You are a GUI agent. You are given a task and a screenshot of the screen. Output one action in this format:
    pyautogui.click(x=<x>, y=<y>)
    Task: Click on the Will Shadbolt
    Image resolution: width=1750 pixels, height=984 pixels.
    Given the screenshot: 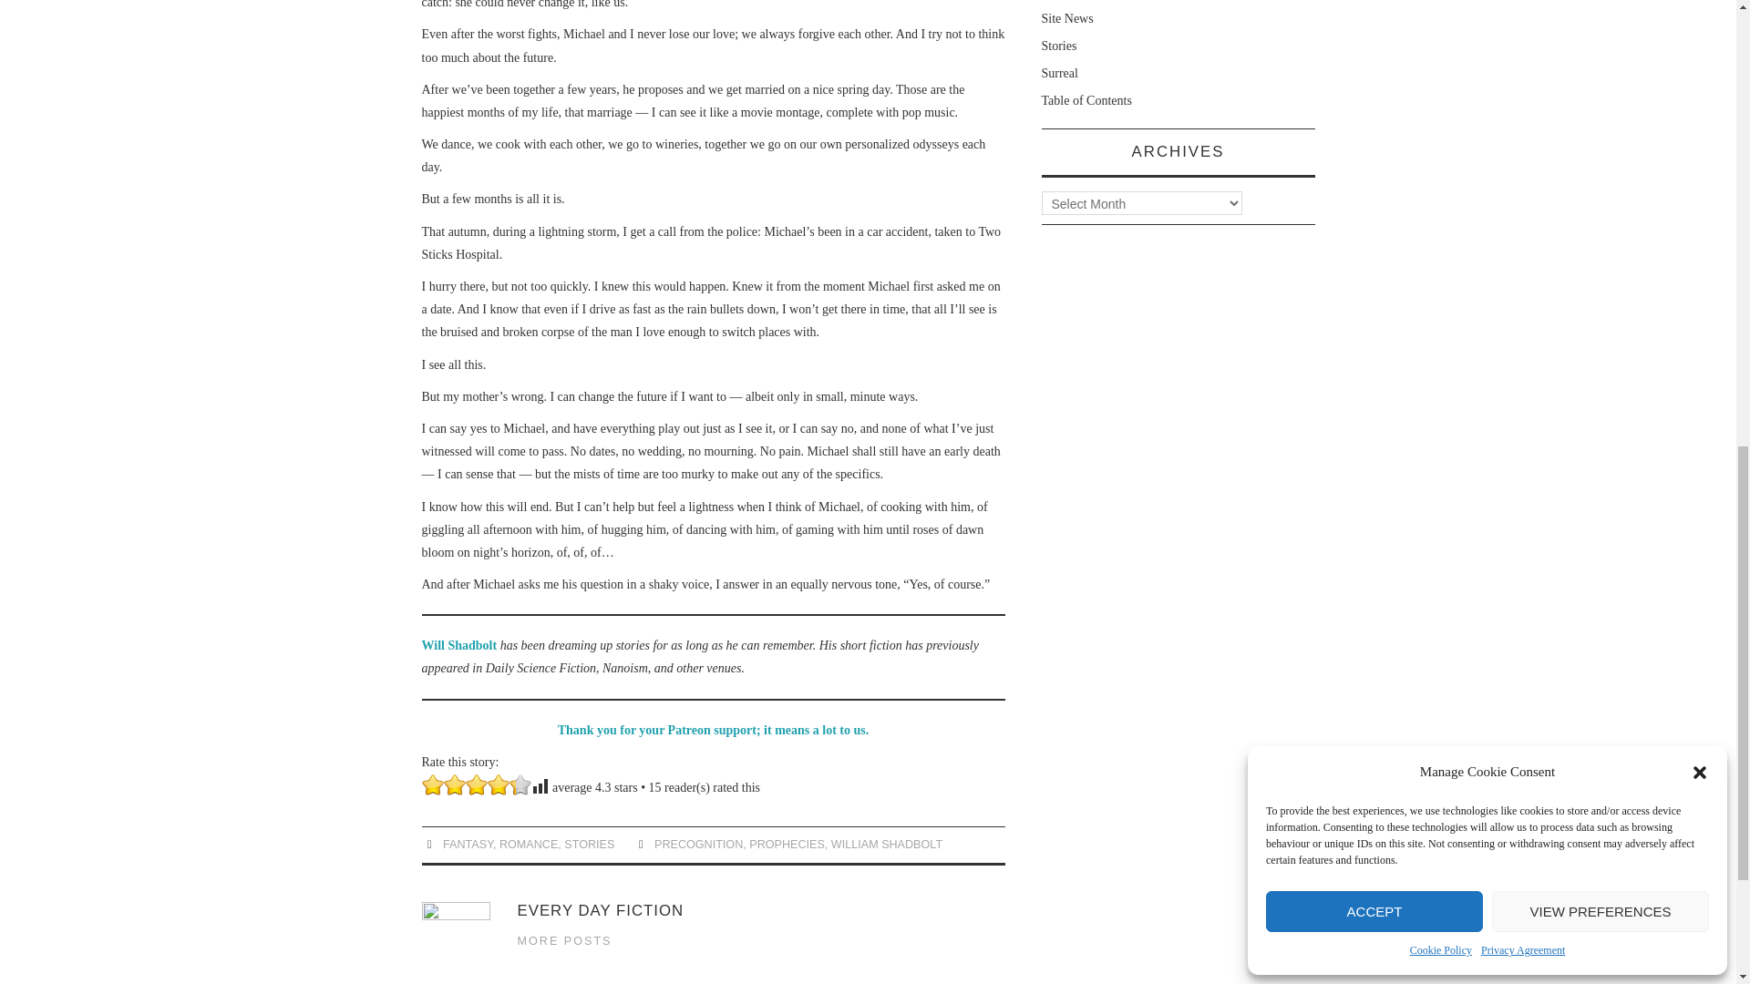 What is the action you would take?
    pyautogui.click(x=459, y=645)
    